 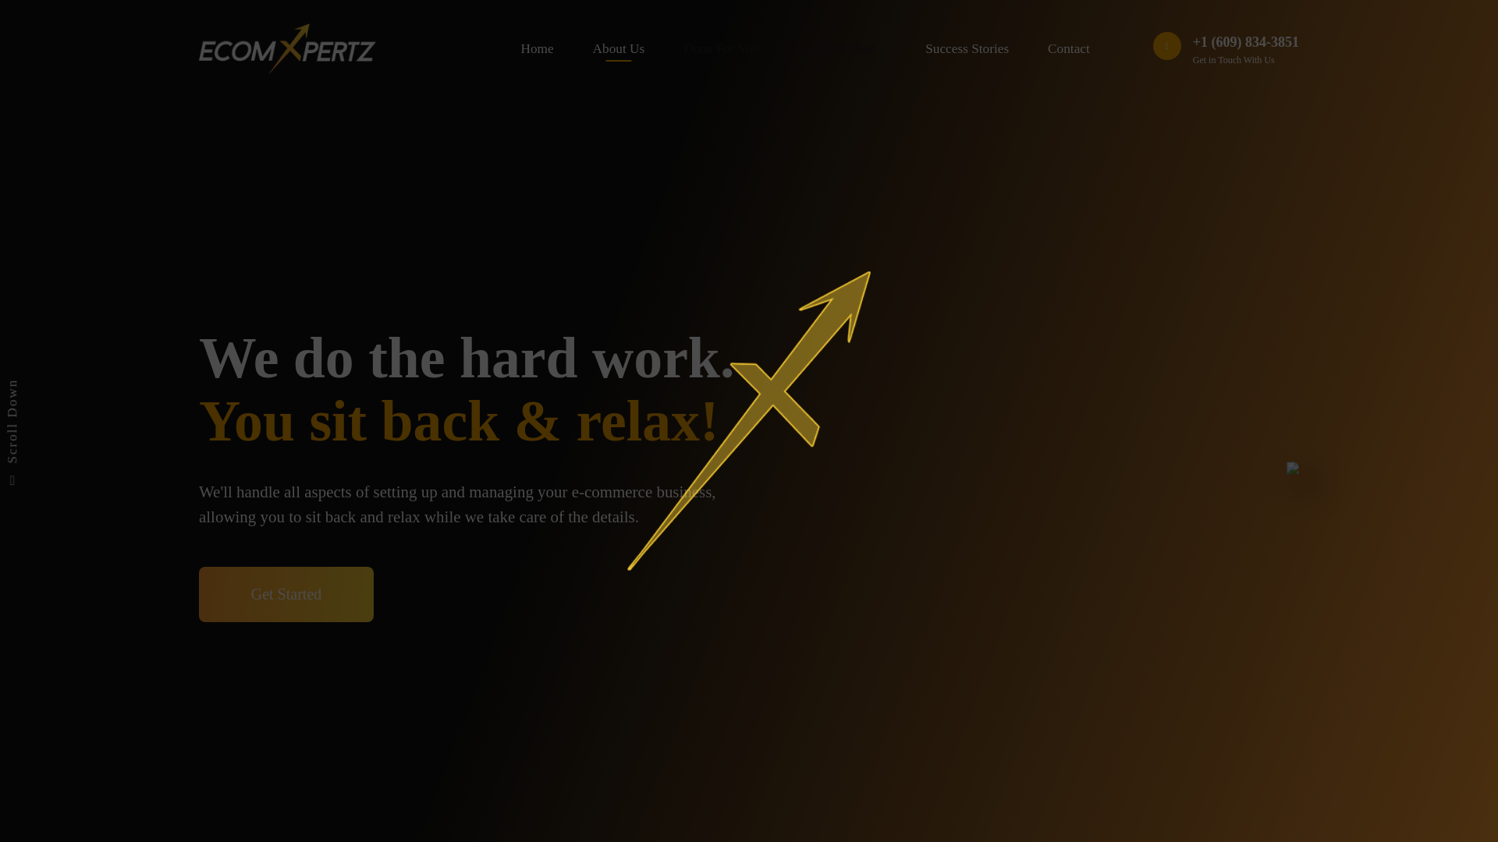 I want to click on Home, so click(x=538, y=48).